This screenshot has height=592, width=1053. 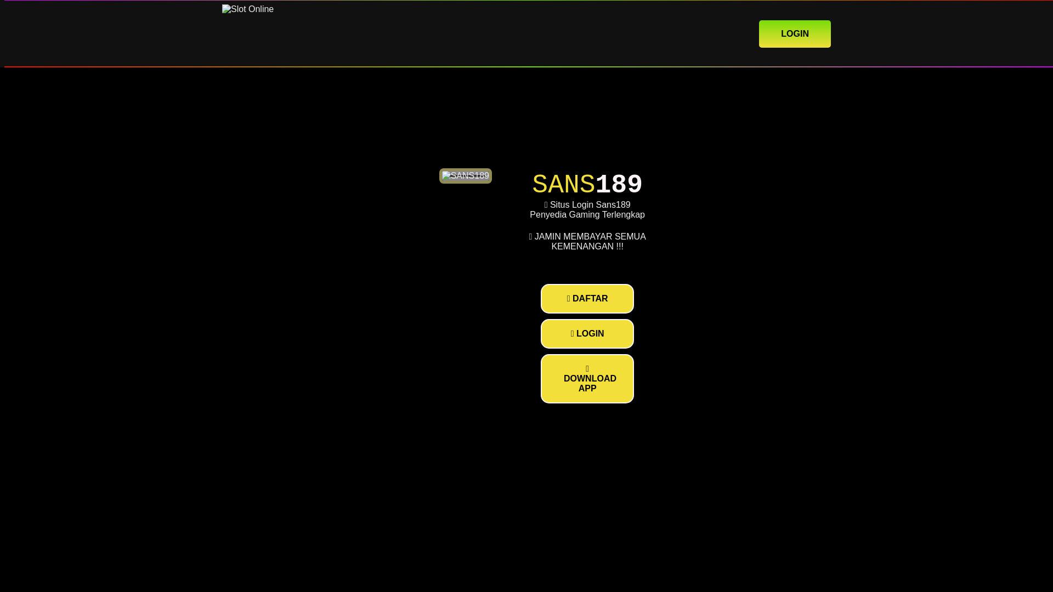 What do you see at coordinates (587, 334) in the screenshot?
I see `LOGIN` at bounding box center [587, 334].